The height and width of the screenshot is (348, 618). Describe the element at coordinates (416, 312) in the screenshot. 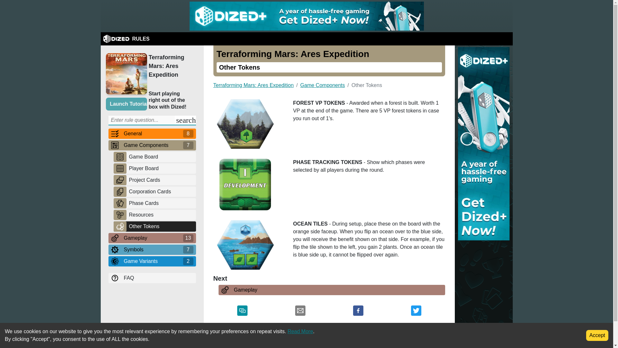

I see `Share link on Twitter` at that location.